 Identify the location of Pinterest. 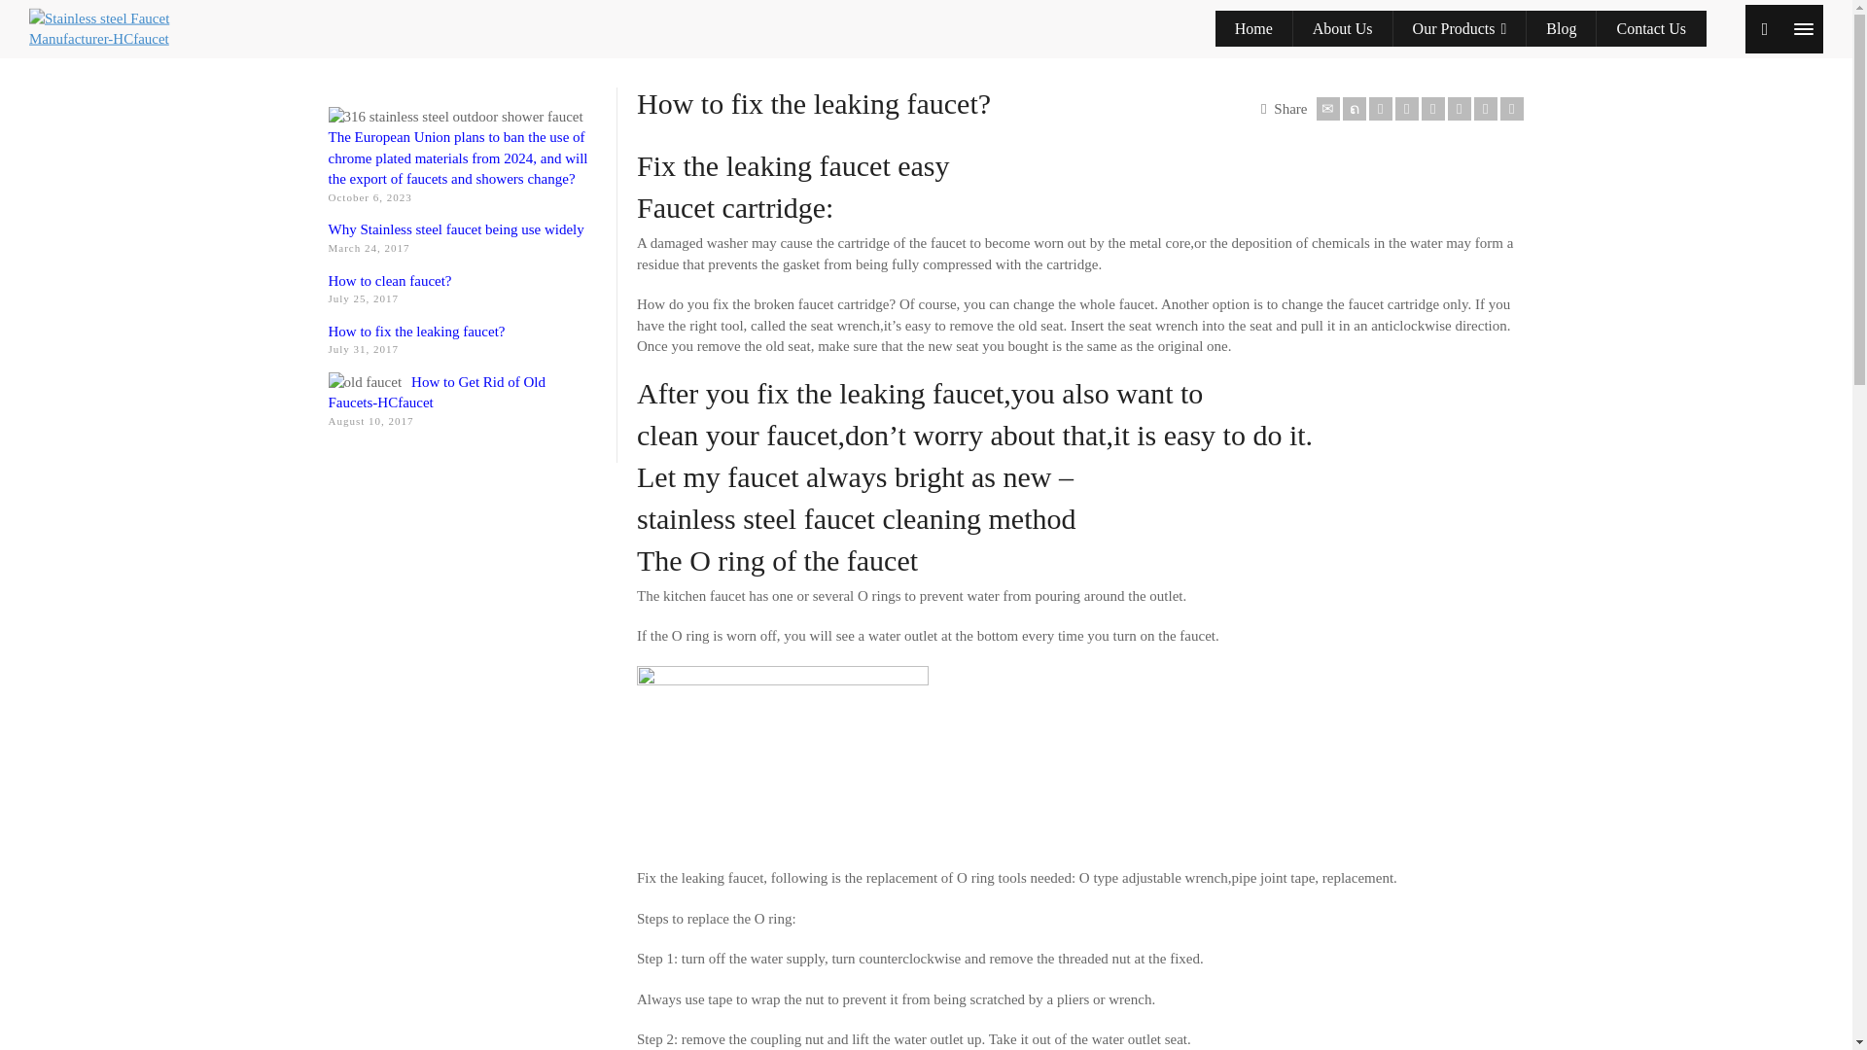
(1433, 109).